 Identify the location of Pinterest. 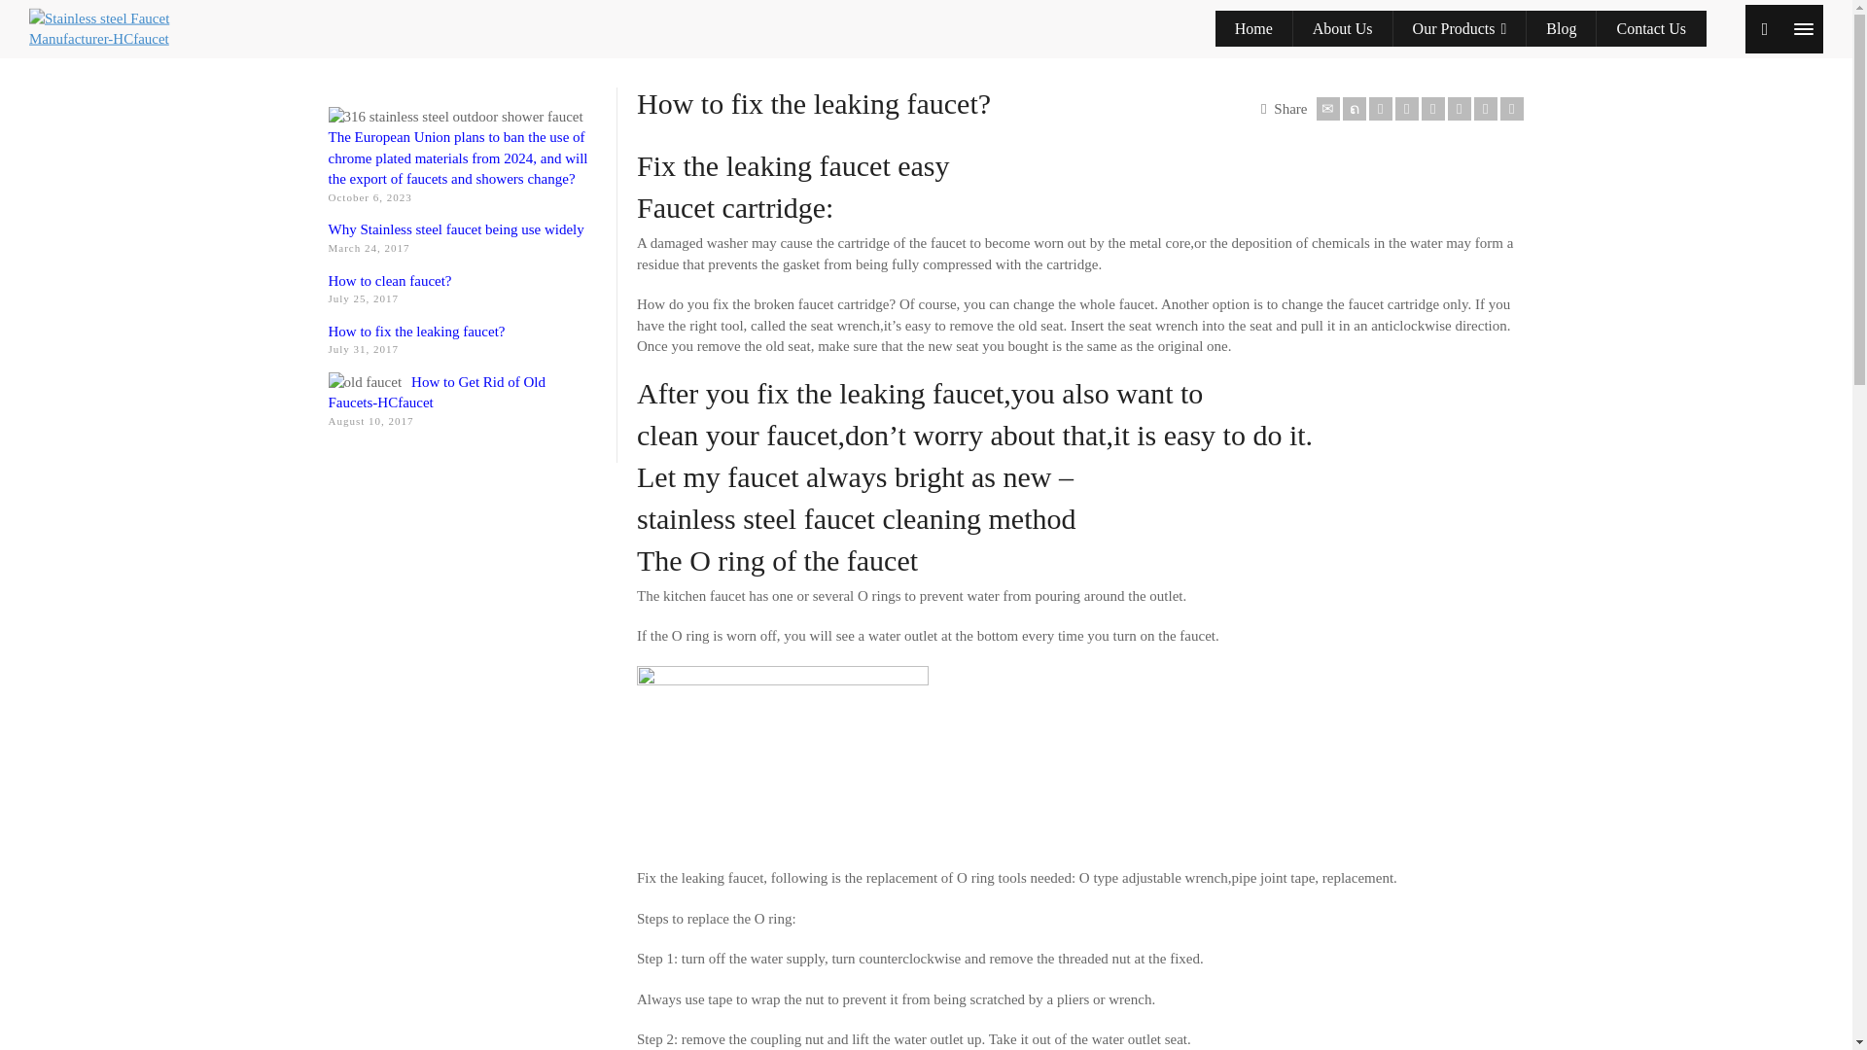
(1433, 109).